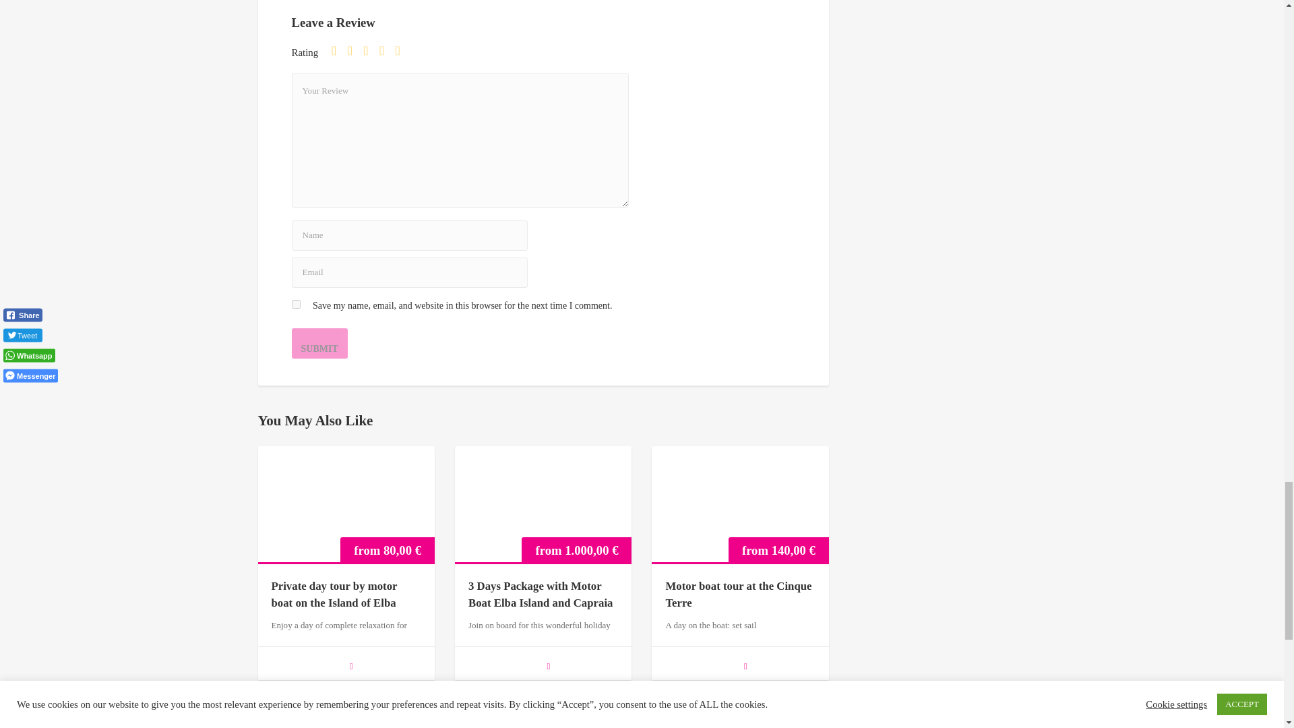 The image size is (1294, 728). What do you see at coordinates (338, 51) in the screenshot?
I see `1` at bounding box center [338, 51].